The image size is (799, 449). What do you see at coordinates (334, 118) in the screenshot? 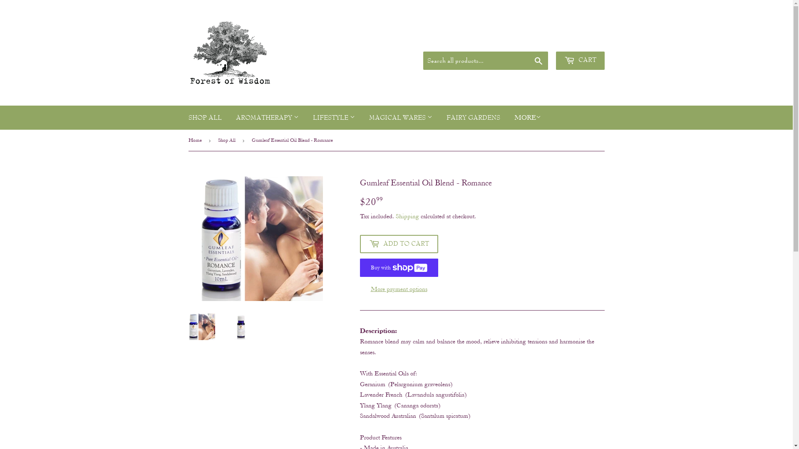
I see `LIFESTYLE` at bounding box center [334, 118].